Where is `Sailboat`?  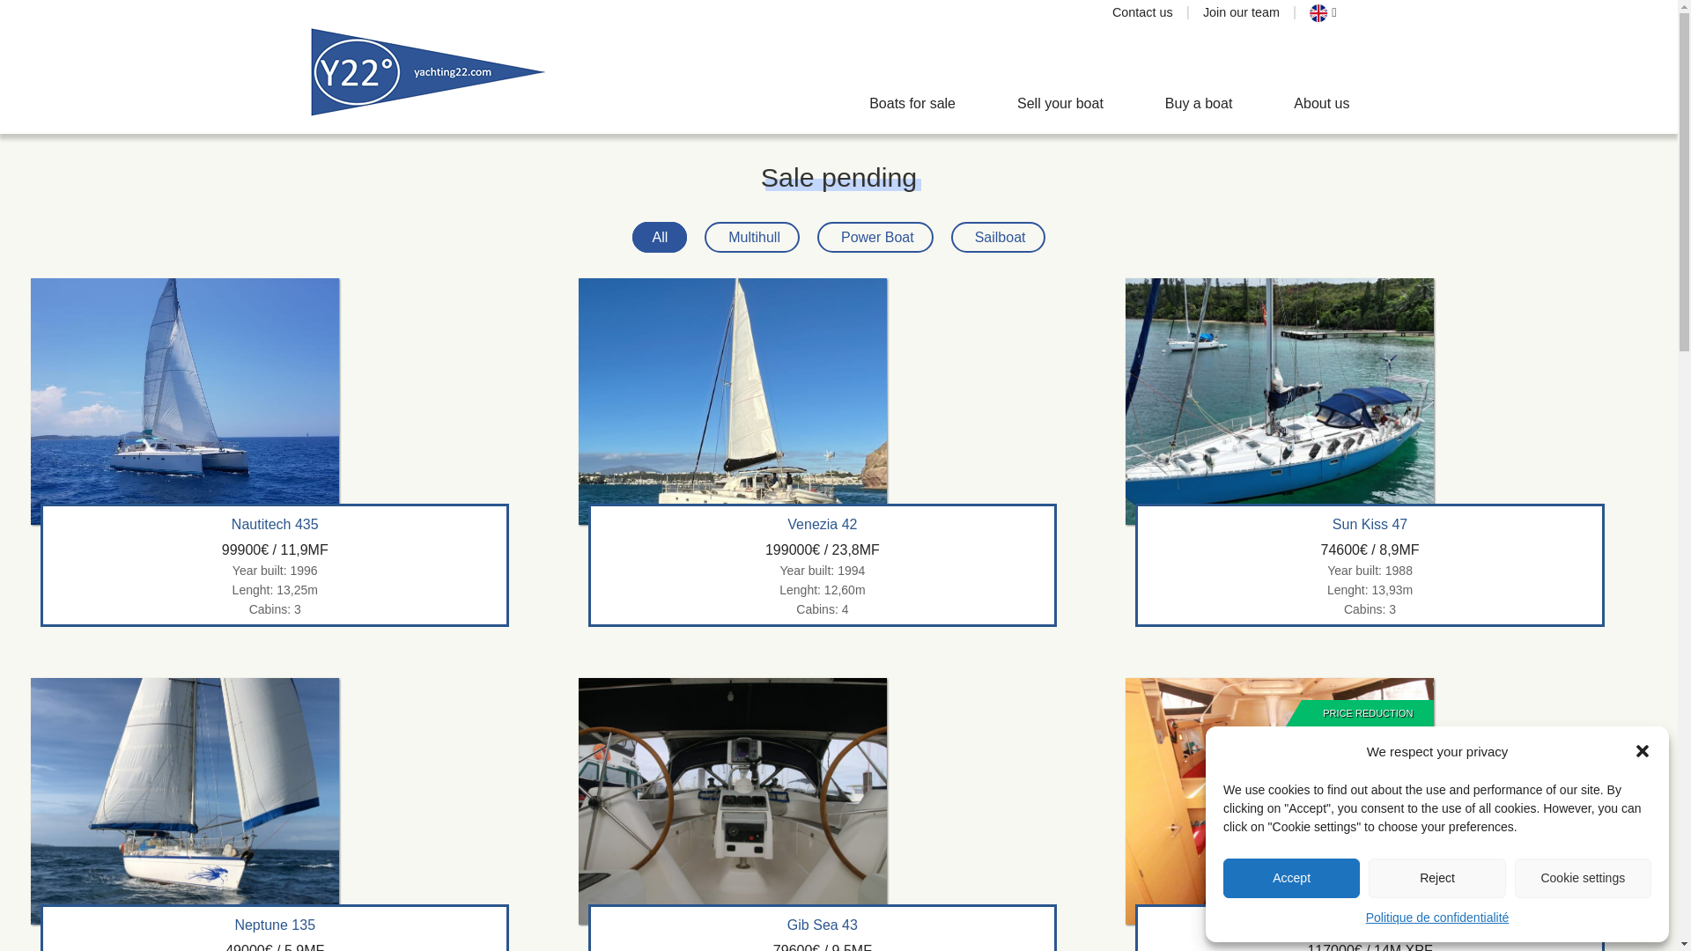
Sailboat is located at coordinates (997, 237).